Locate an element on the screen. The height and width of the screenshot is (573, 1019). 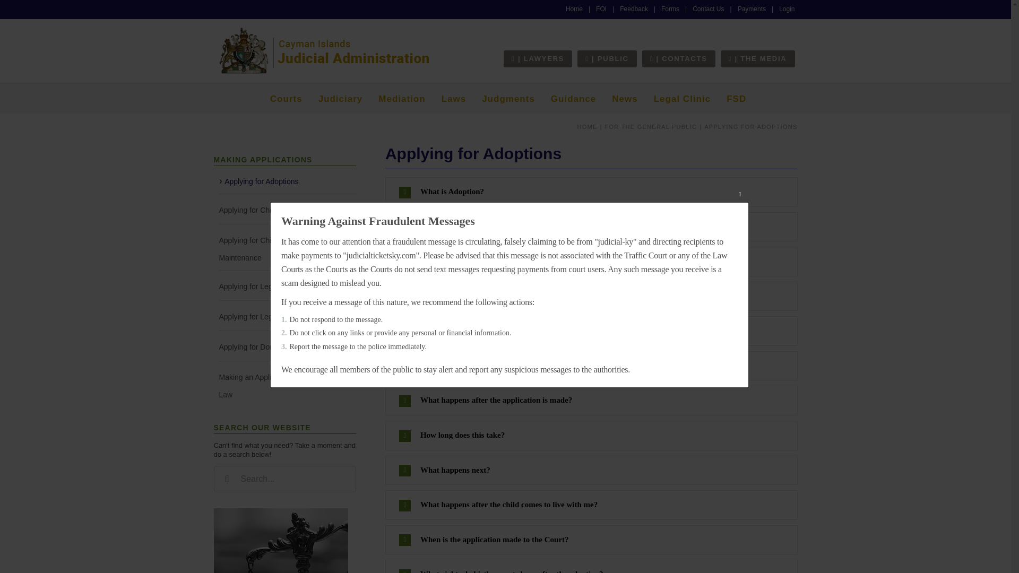
Forms is located at coordinates (670, 9).